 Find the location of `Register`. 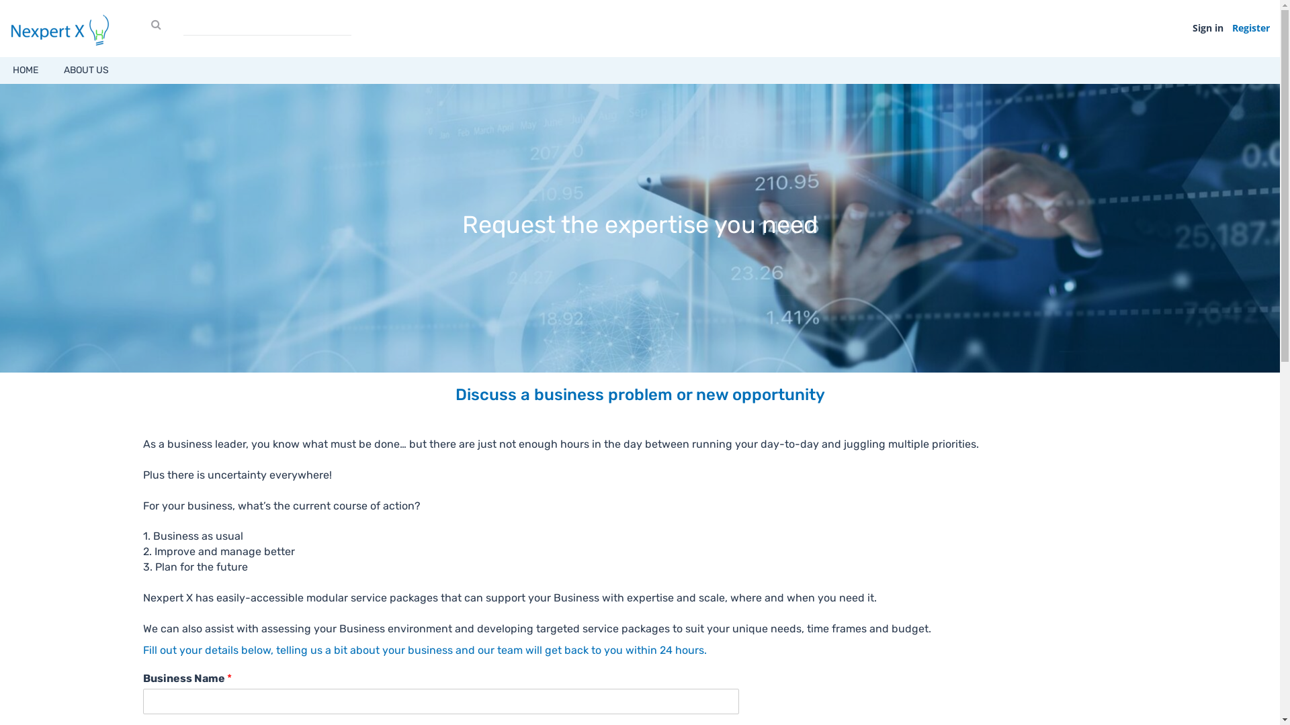

Register is located at coordinates (1248, 28).